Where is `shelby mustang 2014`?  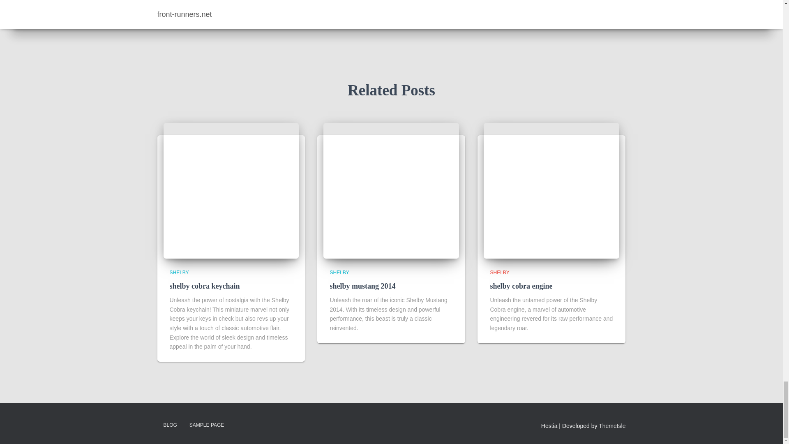
shelby mustang 2014 is located at coordinates (391, 191).